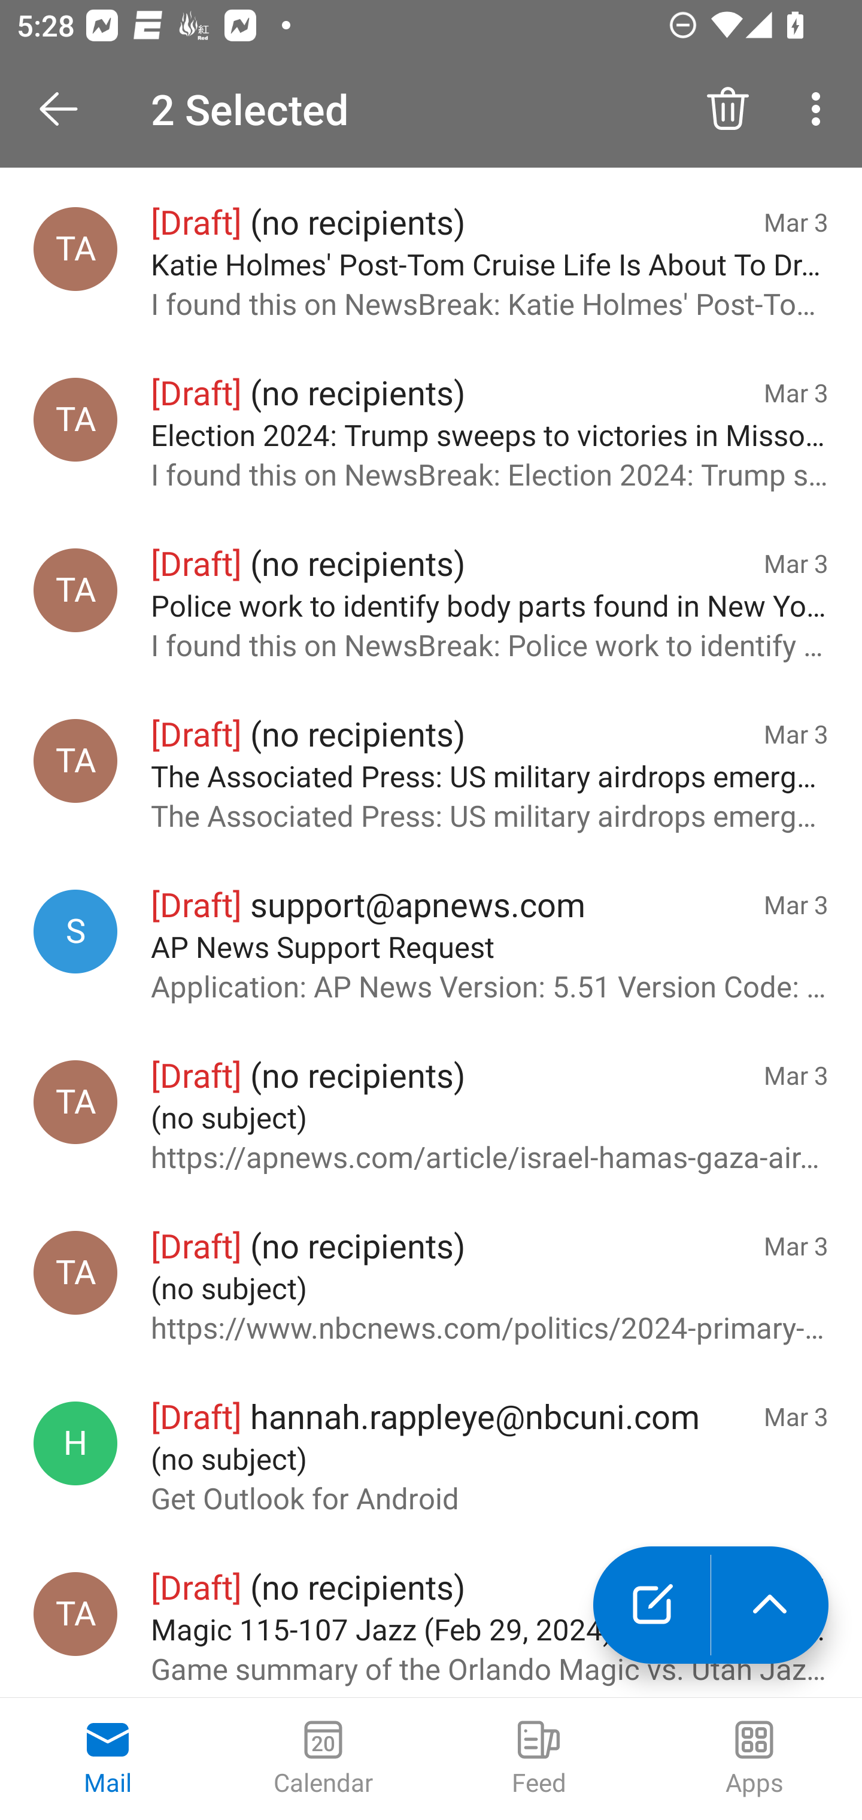 The width and height of the screenshot is (862, 1820). Describe the element at coordinates (75, 932) in the screenshot. I see `support@apnews.com` at that location.